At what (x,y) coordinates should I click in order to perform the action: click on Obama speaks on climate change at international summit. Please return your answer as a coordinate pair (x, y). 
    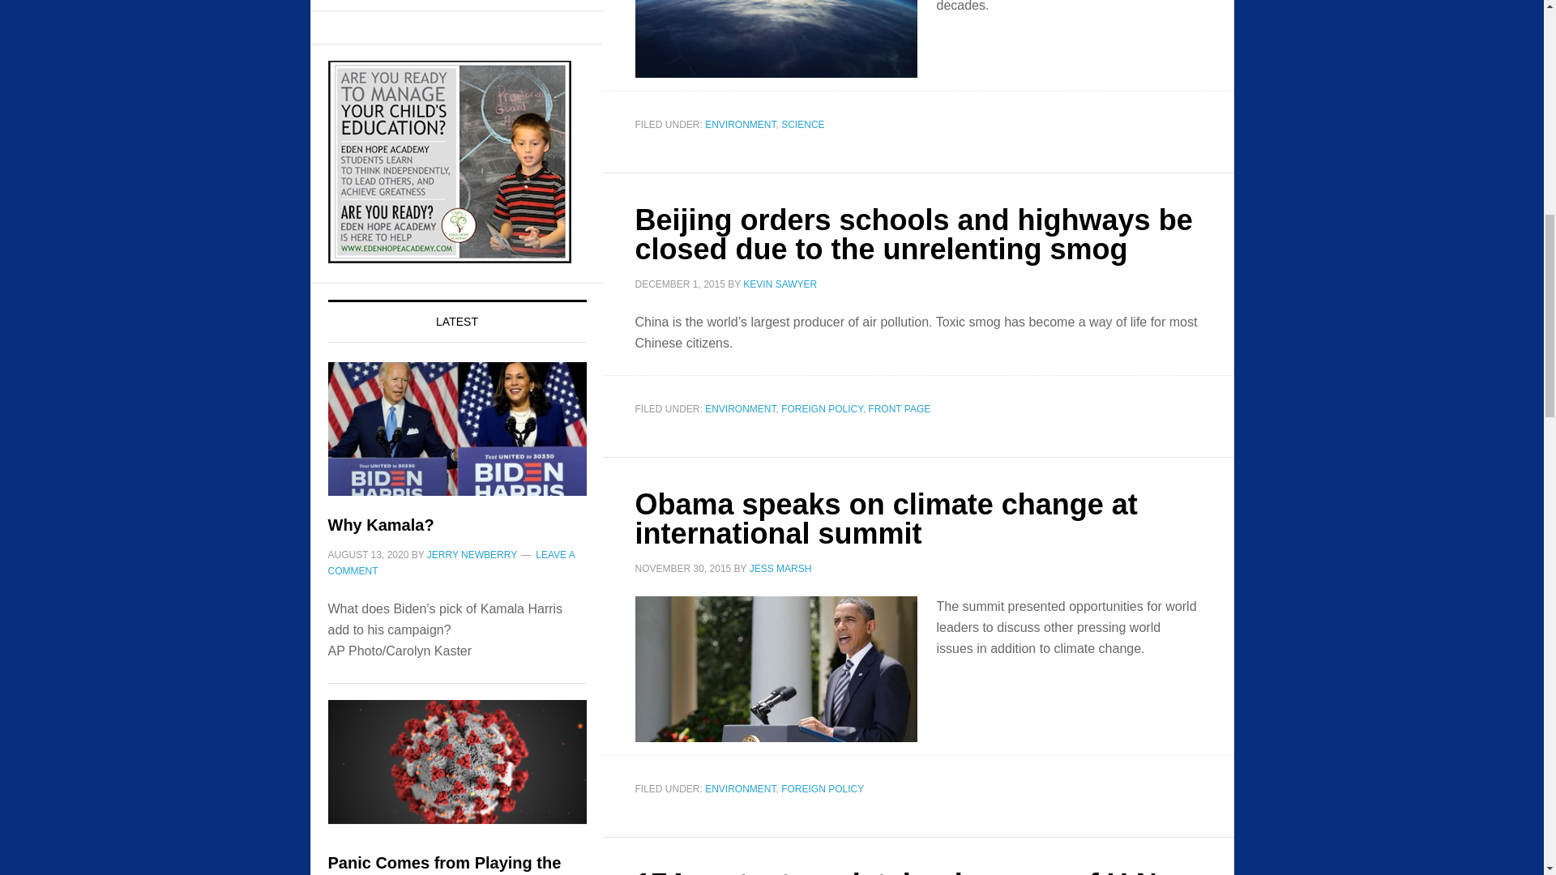
    Looking at the image, I should click on (886, 519).